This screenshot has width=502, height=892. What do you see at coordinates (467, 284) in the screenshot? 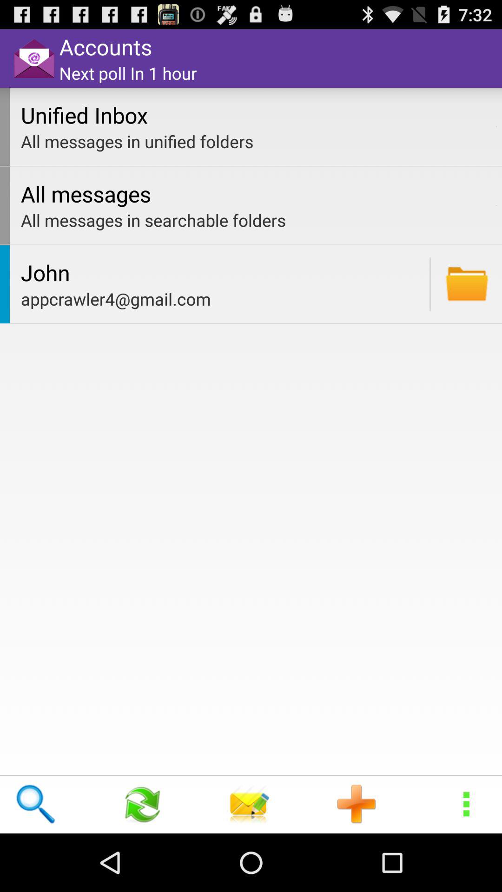
I see `open folder` at bounding box center [467, 284].